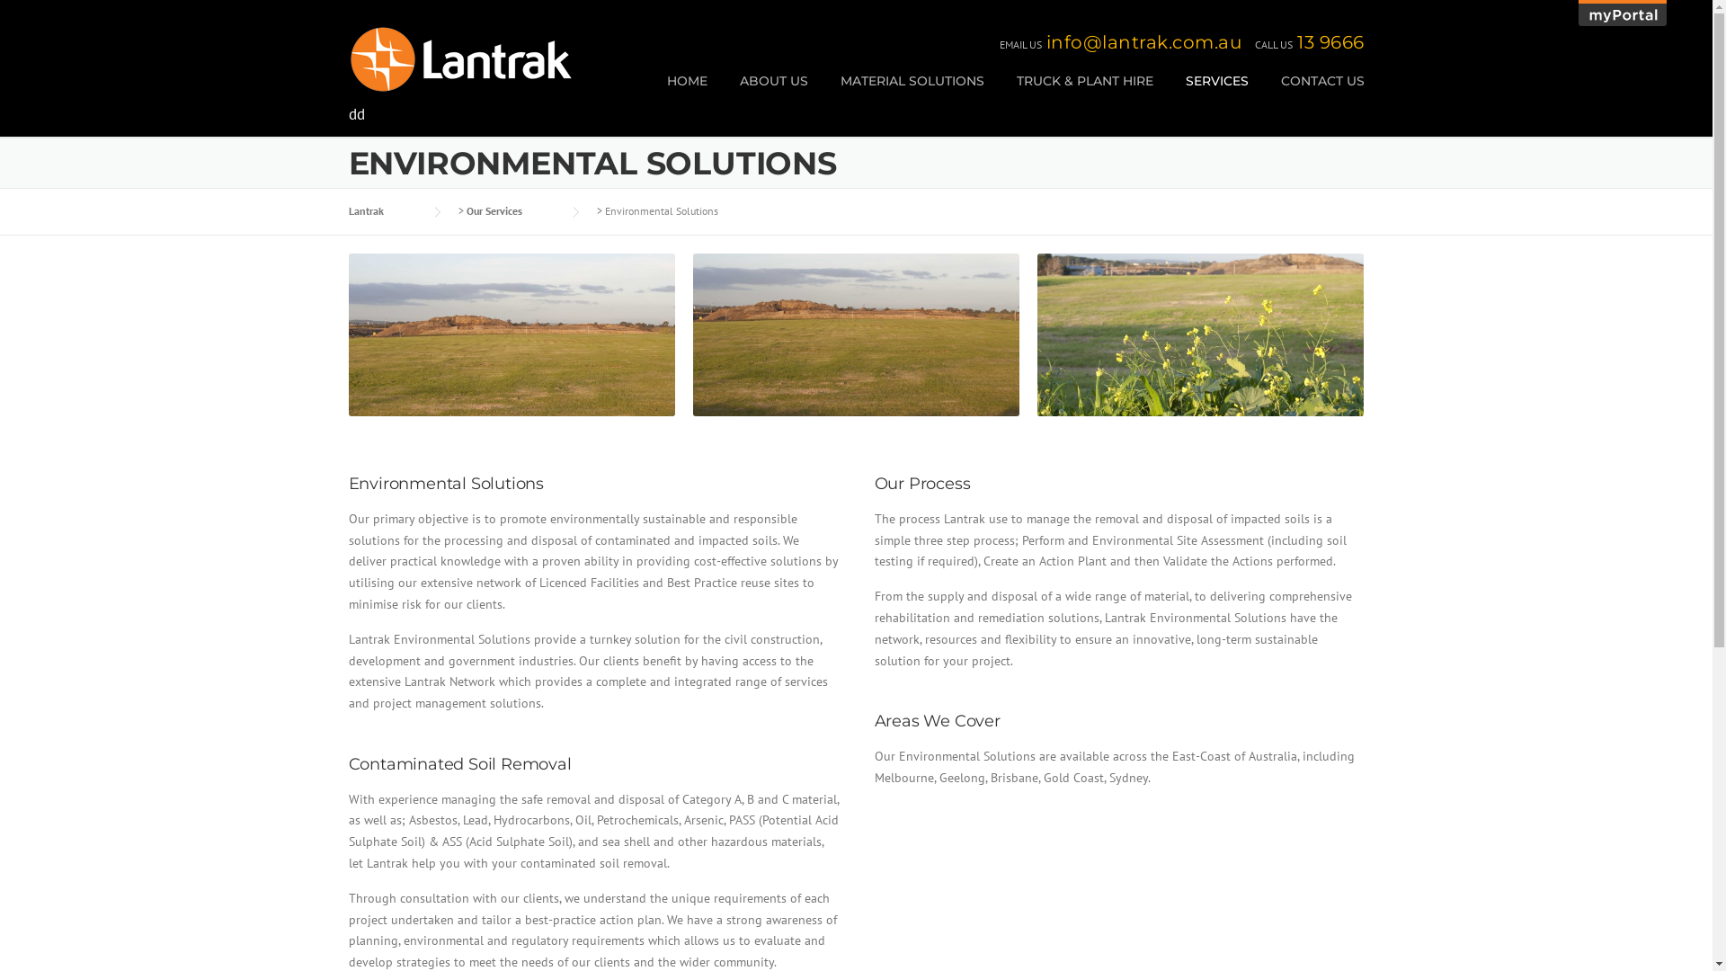  What do you see at coordinates (512, 210) in the screenshot?
I see `Our Services` at bounding box center [512, 210].